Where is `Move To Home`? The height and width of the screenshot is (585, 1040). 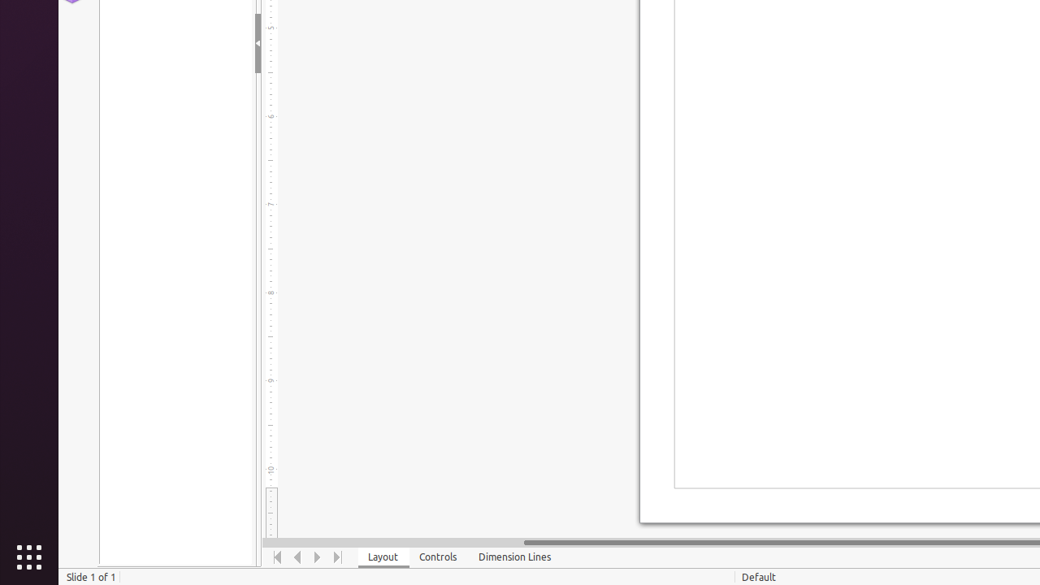 Move To Home is located at coordinates (278, 557).